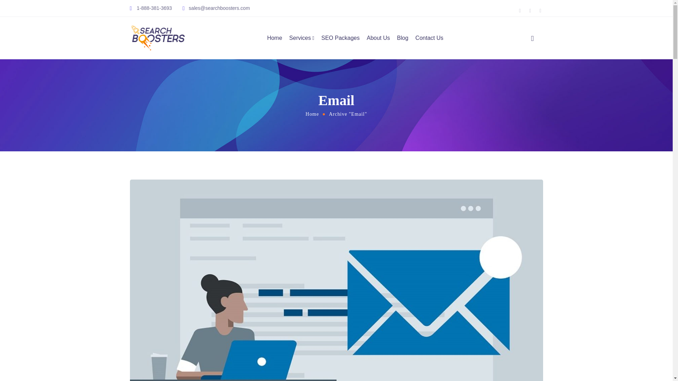  I want to click on Contact Us, so click(429, 38).